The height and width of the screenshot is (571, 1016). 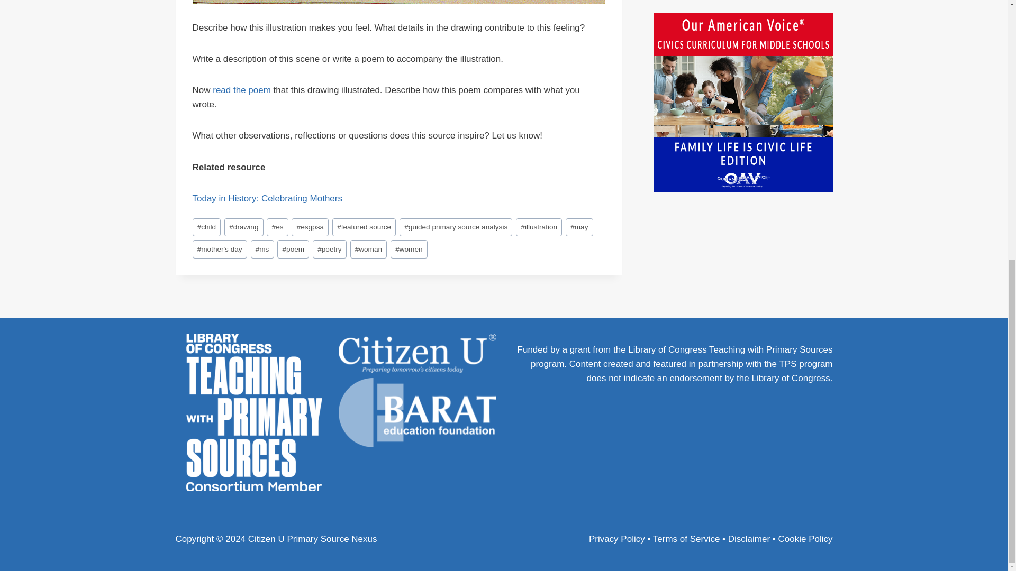 I want to click on guided primary source analysis, so click(x=455, y=227).